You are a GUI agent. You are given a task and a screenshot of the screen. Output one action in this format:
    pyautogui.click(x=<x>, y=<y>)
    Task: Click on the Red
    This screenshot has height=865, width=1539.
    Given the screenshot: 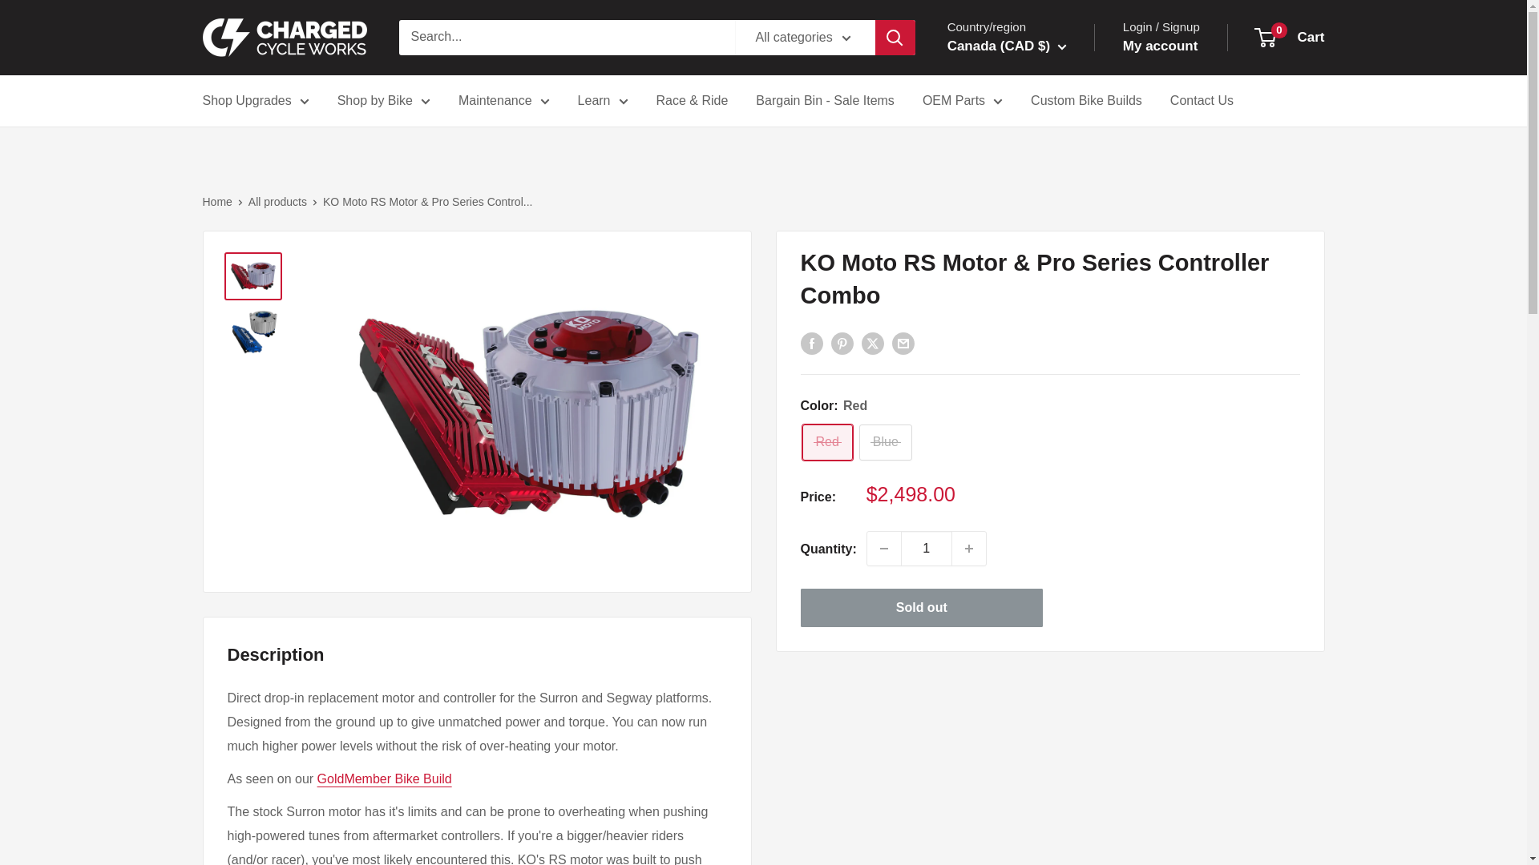 What is the action you would take?
    pyautogui.click(x=827, y=442)
    